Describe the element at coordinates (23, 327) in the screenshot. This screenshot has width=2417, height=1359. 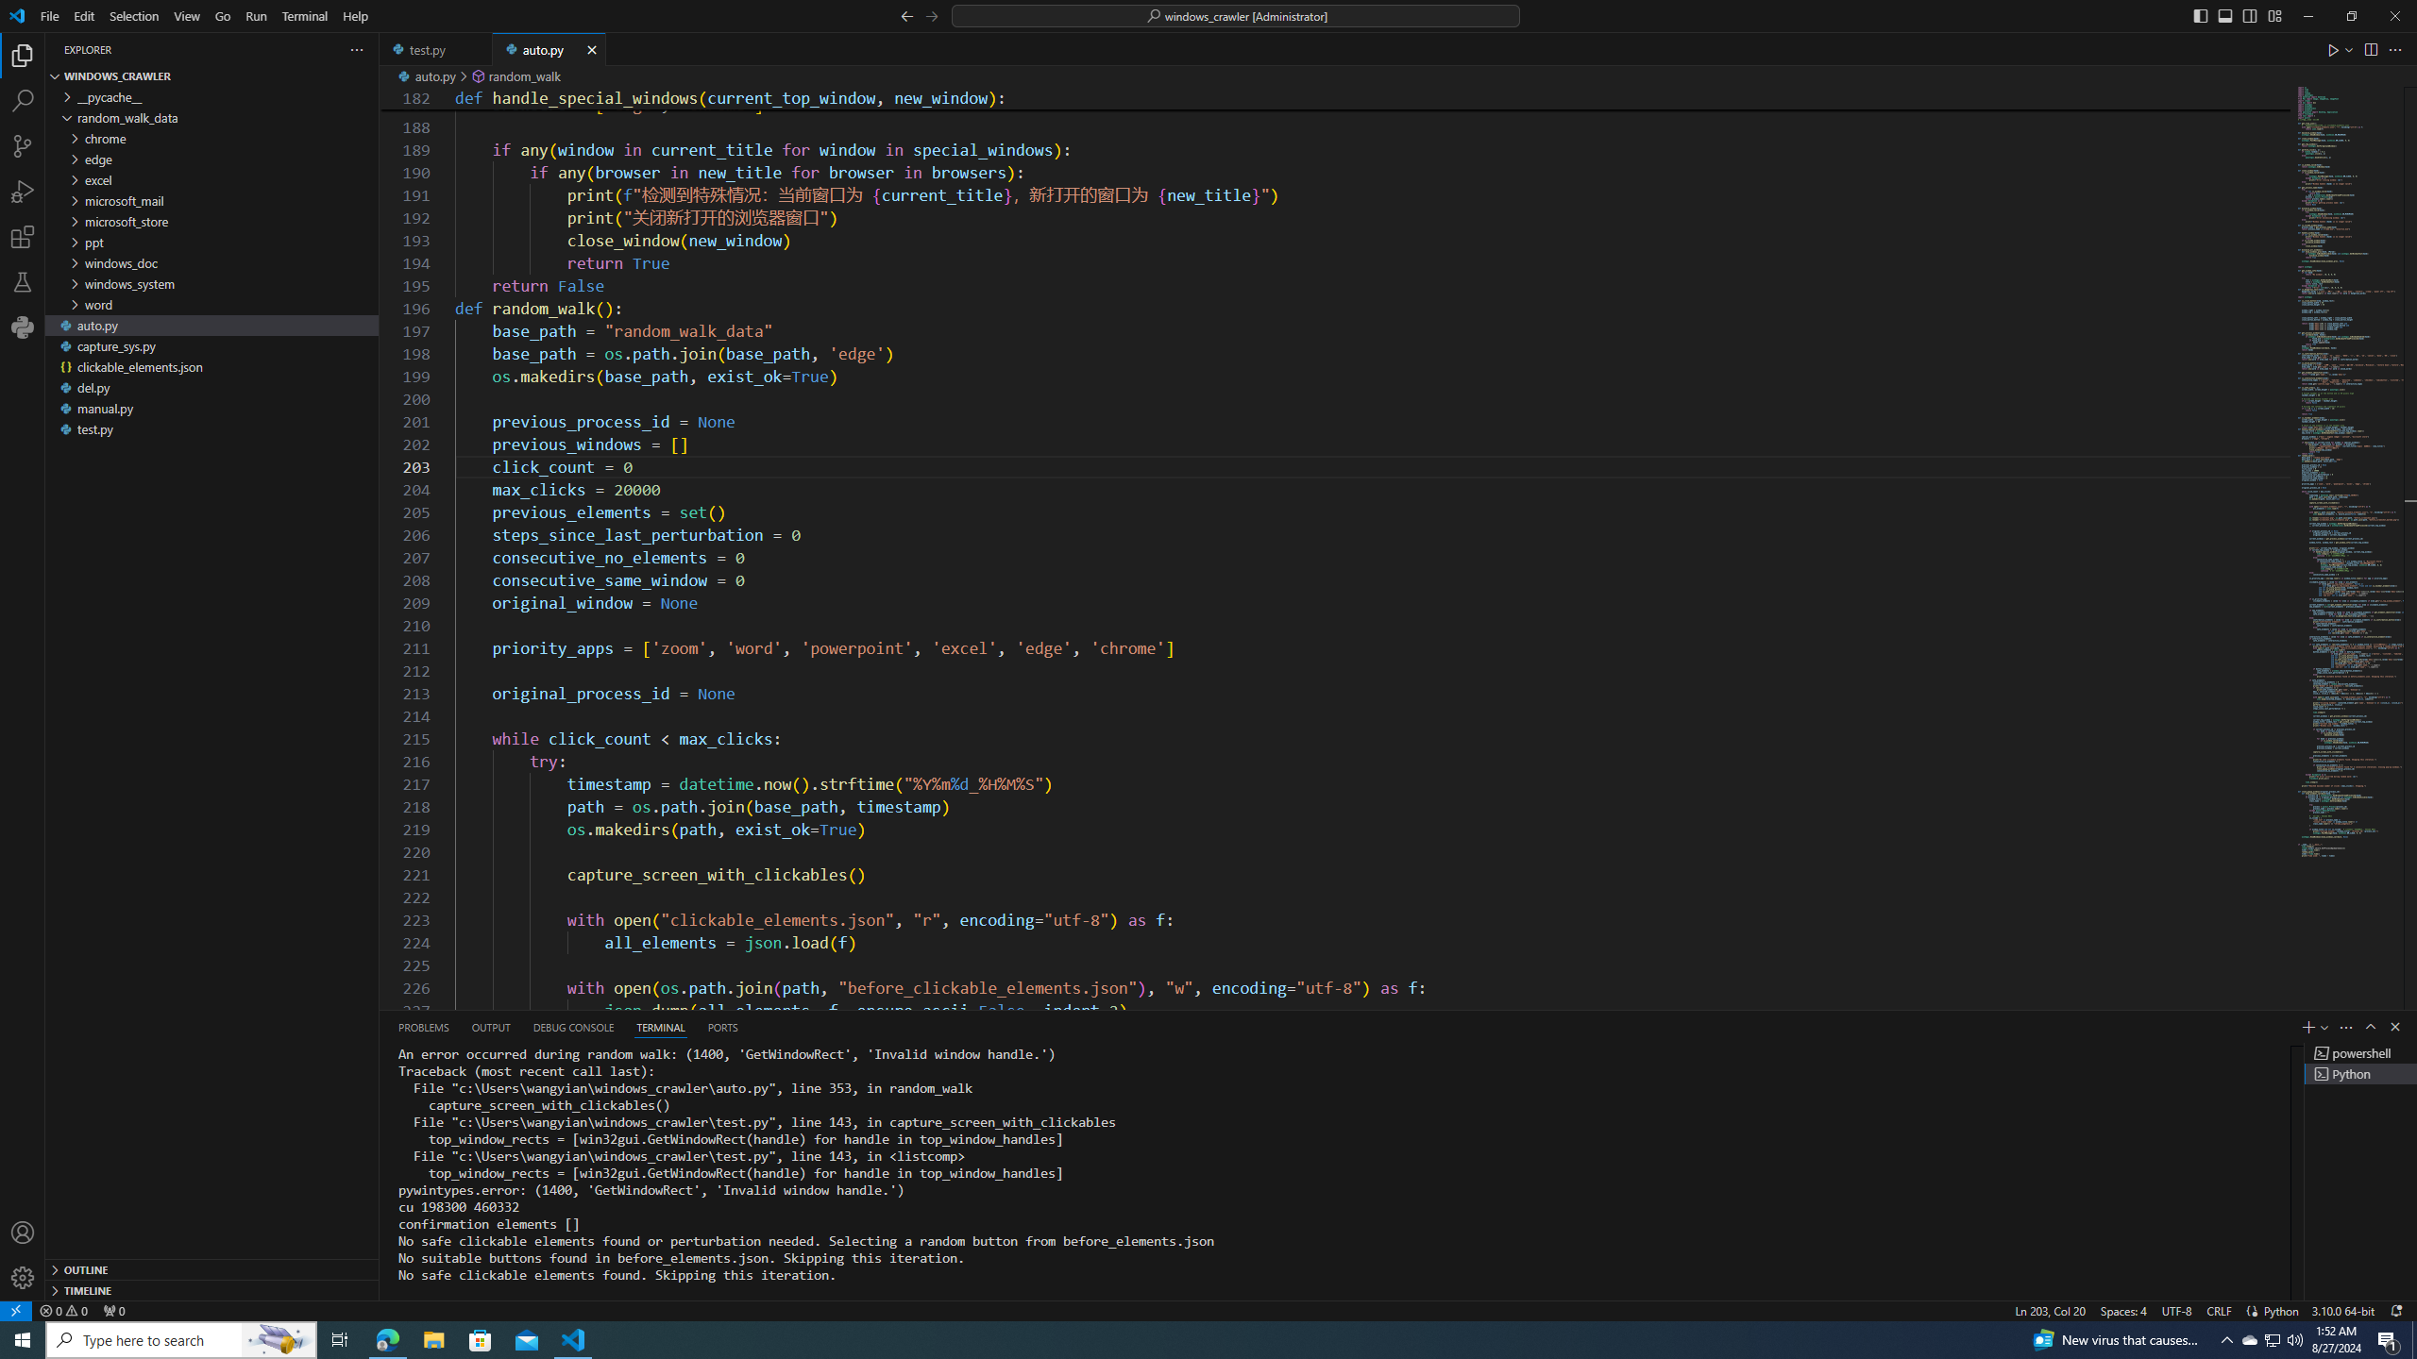
I see `Python` at that location.